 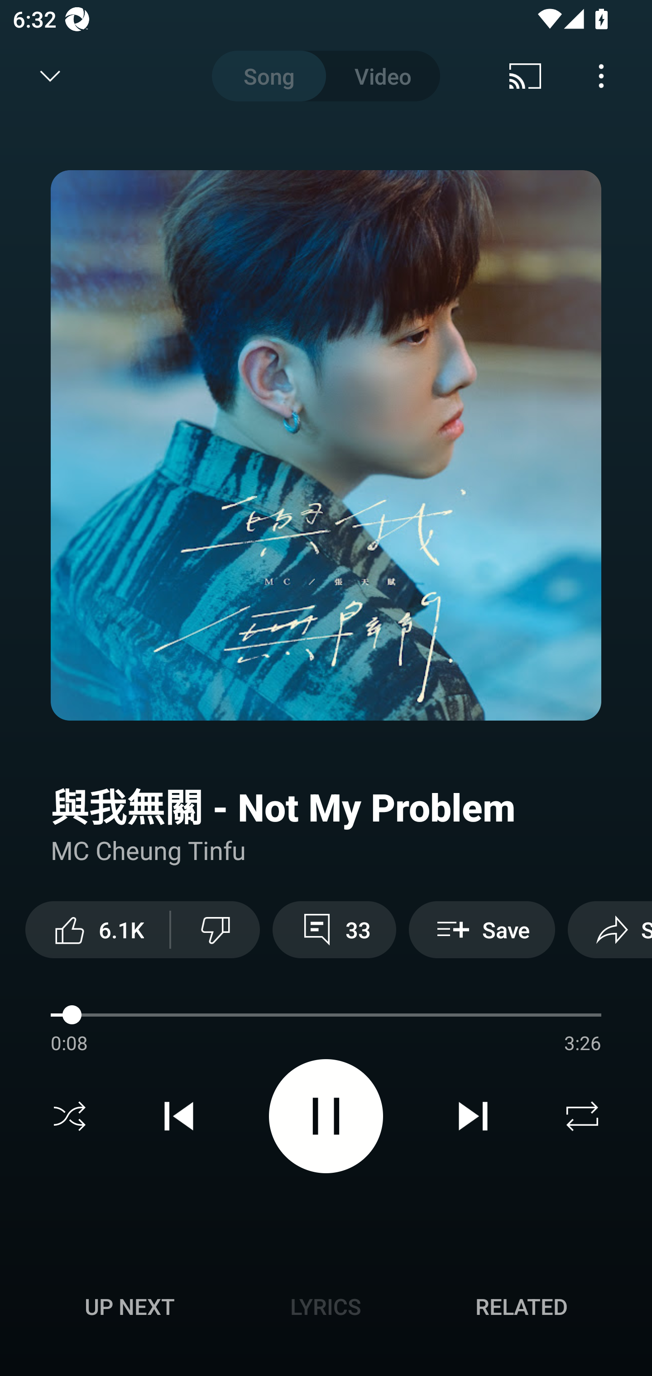 I want to click on Up next UP NEXT Lyrics LYRICS Related RELATED, so click(x=326, y=1309).